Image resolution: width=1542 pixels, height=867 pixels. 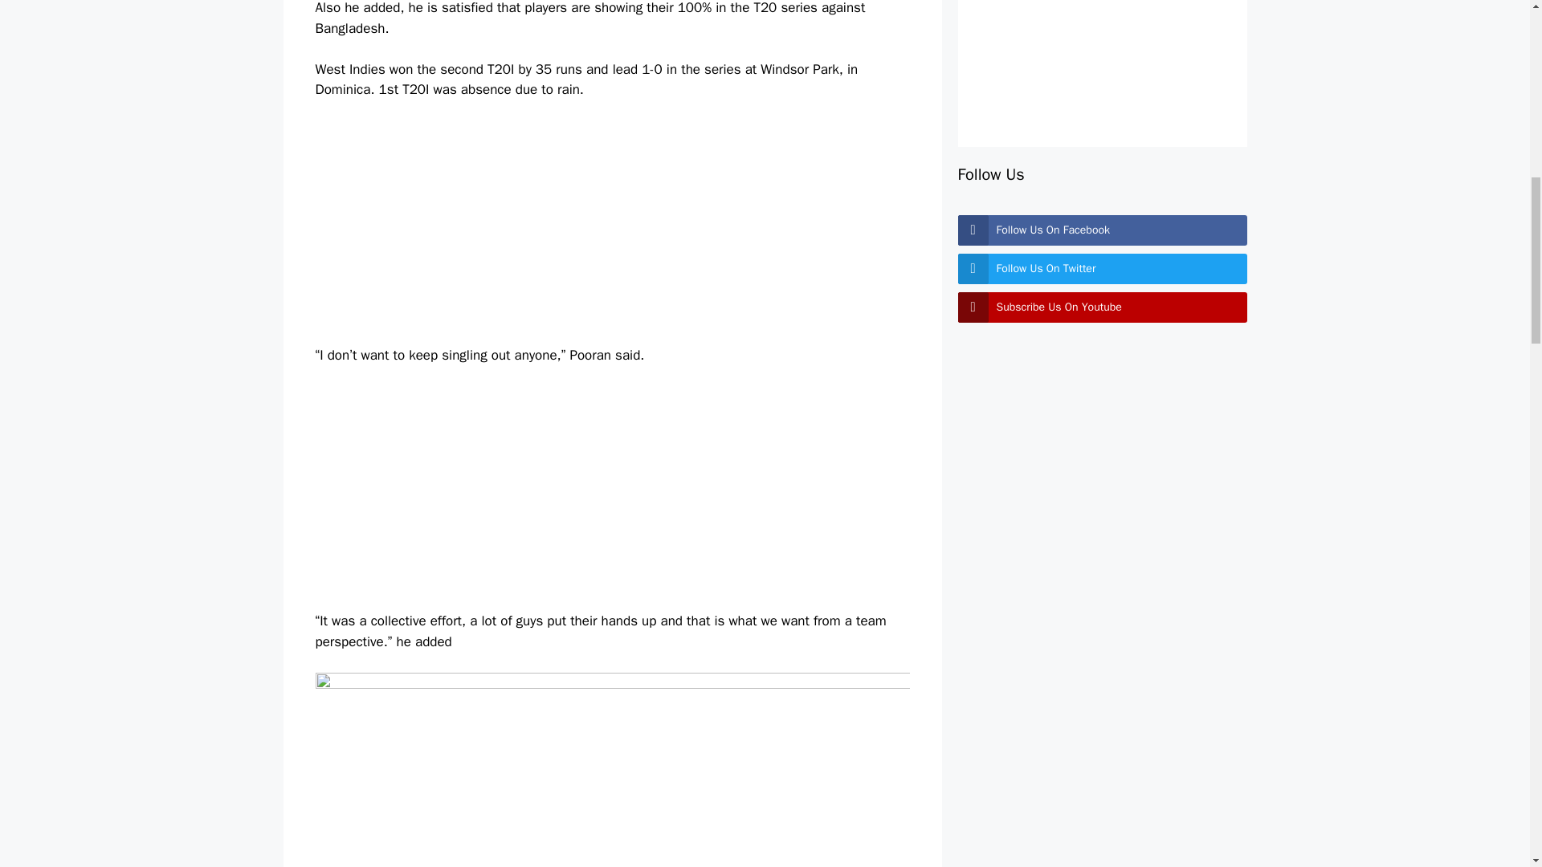 I want to click on Advertisement, so click(x=612, y=498).